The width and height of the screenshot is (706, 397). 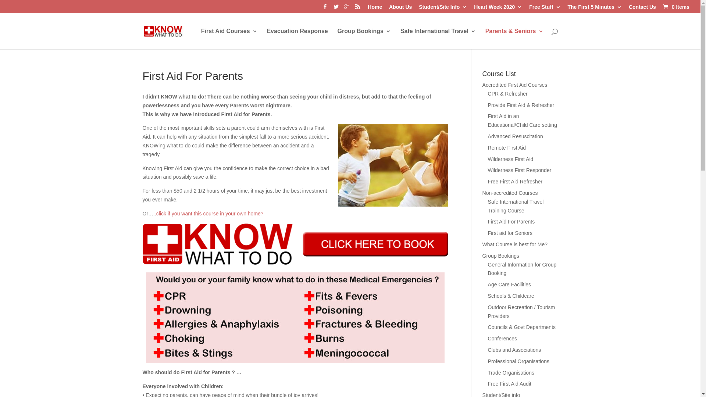 What do you see at coordinates (515, 244) in the screenshot?
I see `What Course is best for Me?` at bounding box center [515, 244].